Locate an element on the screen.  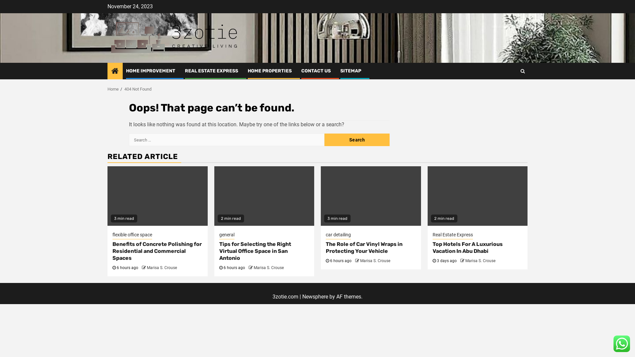
Marisa S. Crouse is located at coordinates (269, 268).